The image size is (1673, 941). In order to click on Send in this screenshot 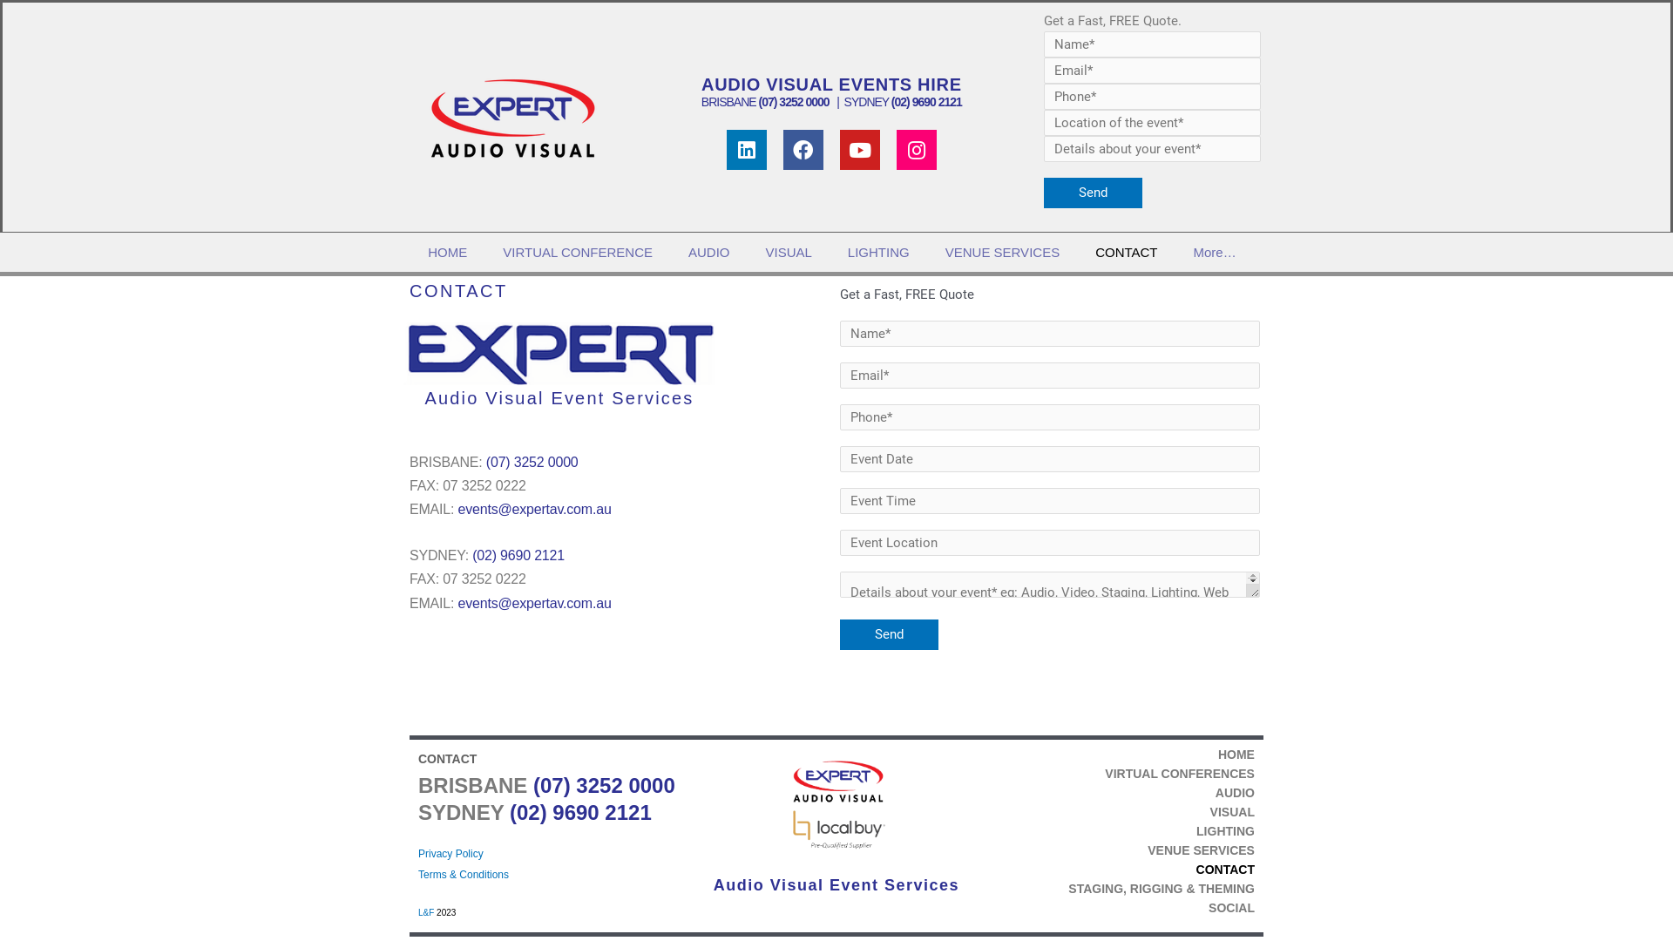, I will do `click(1093, 193)`.